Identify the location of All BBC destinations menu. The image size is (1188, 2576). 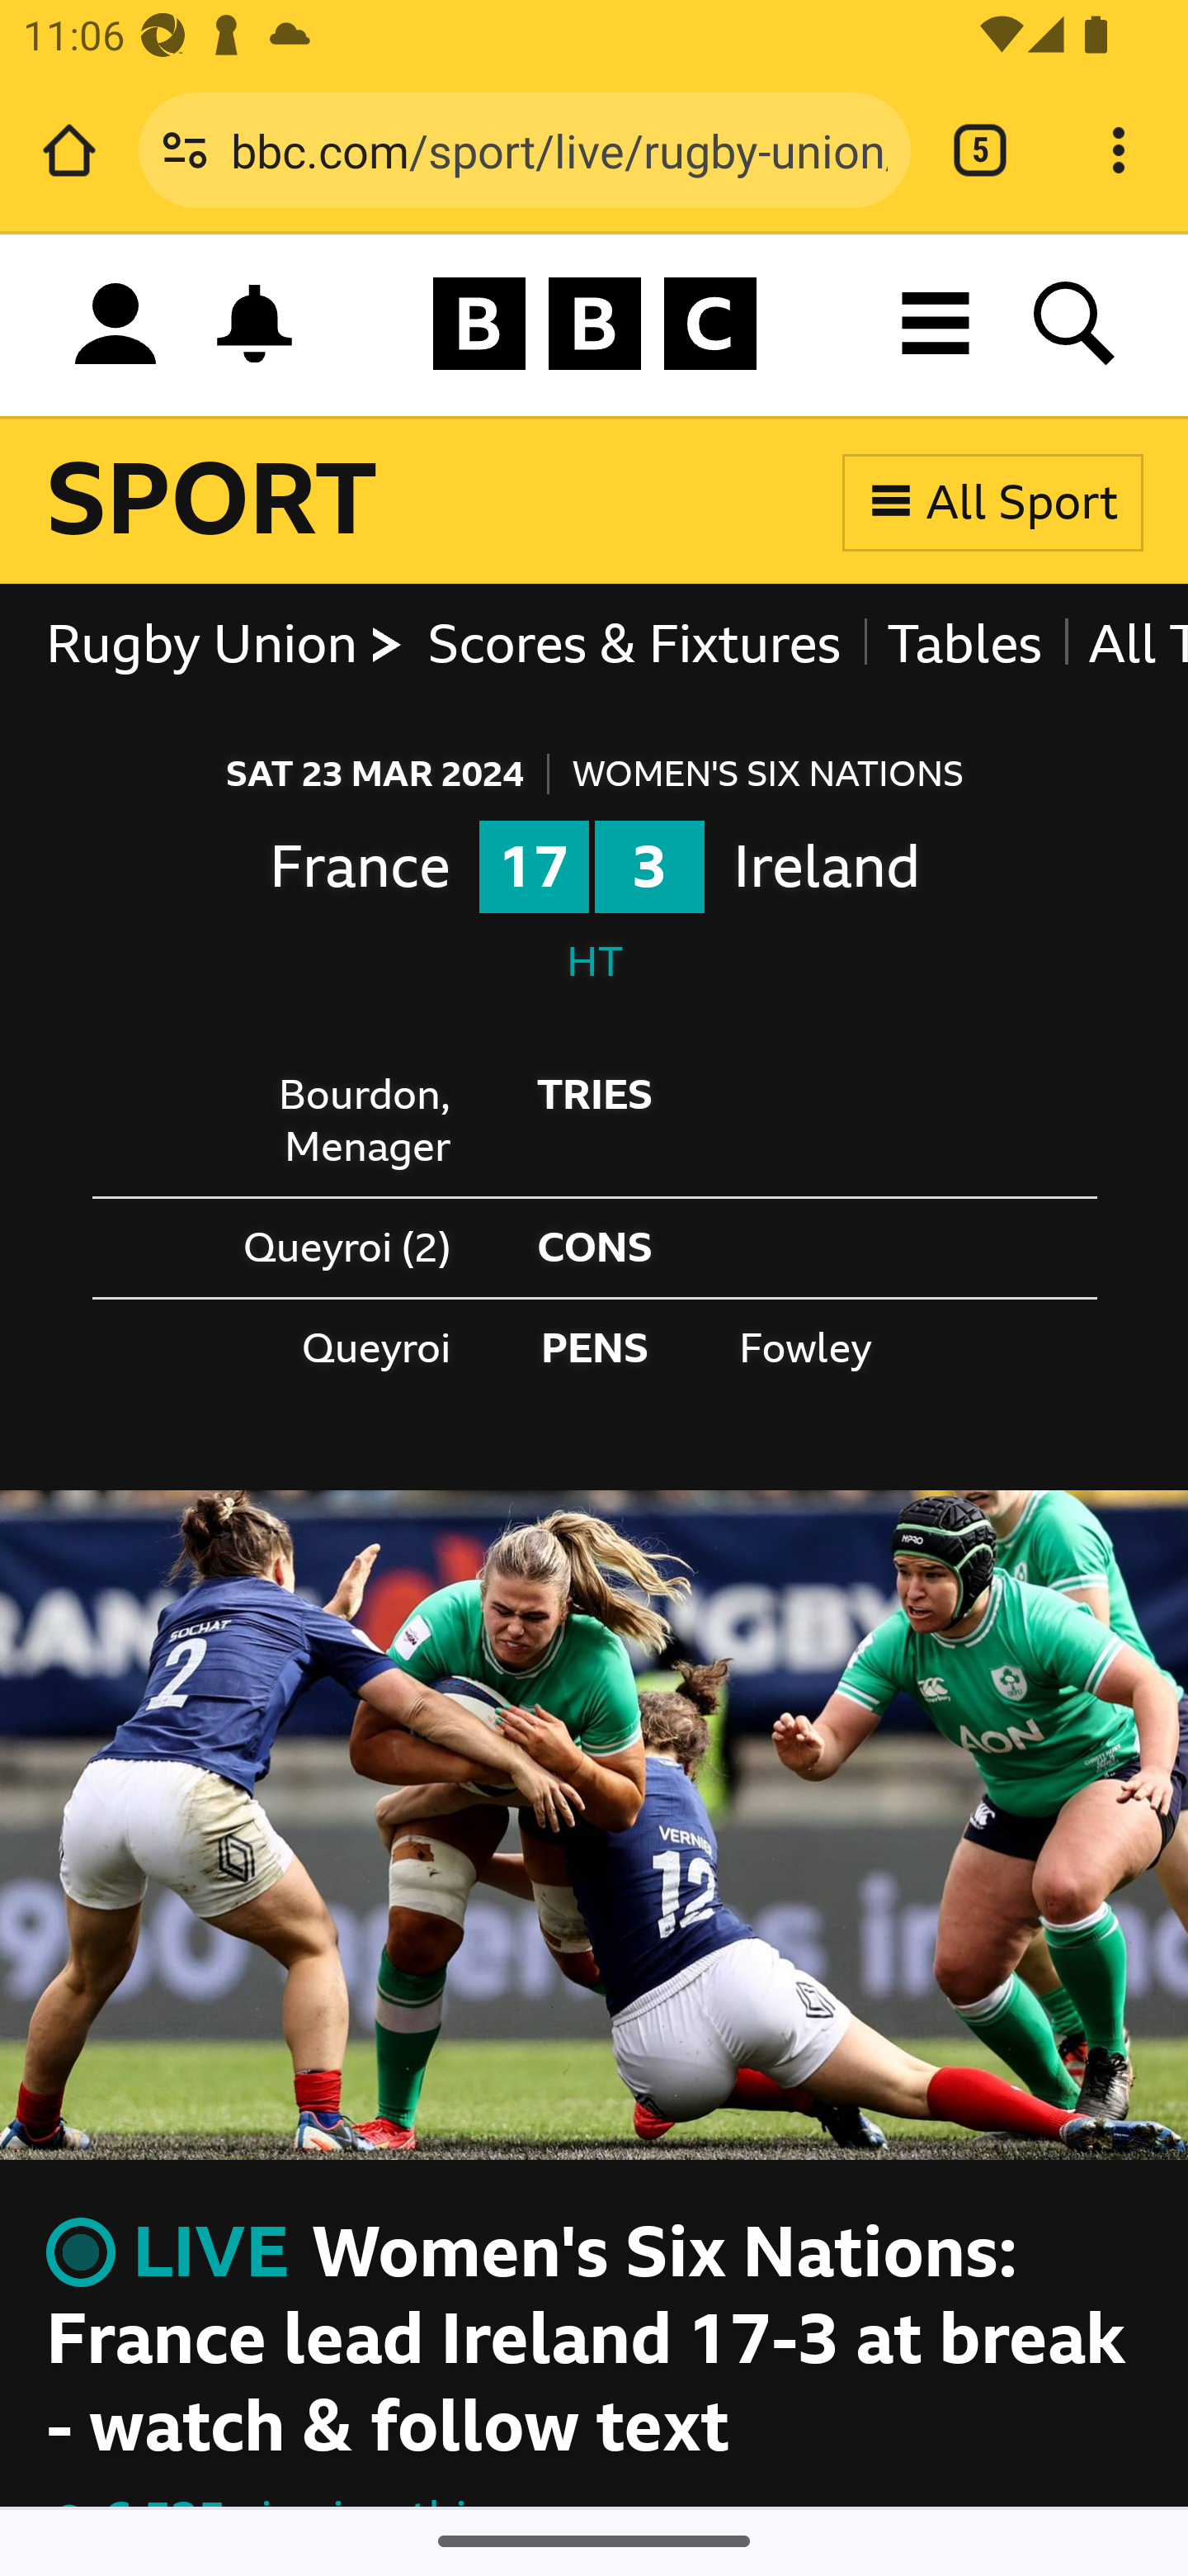
(936, 324).